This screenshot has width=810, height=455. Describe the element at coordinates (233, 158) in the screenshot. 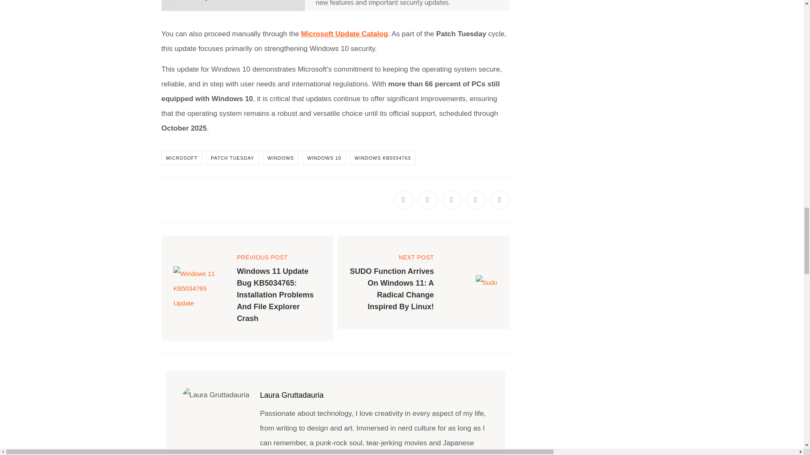

I see `PATCH TUESDAY` at that location.